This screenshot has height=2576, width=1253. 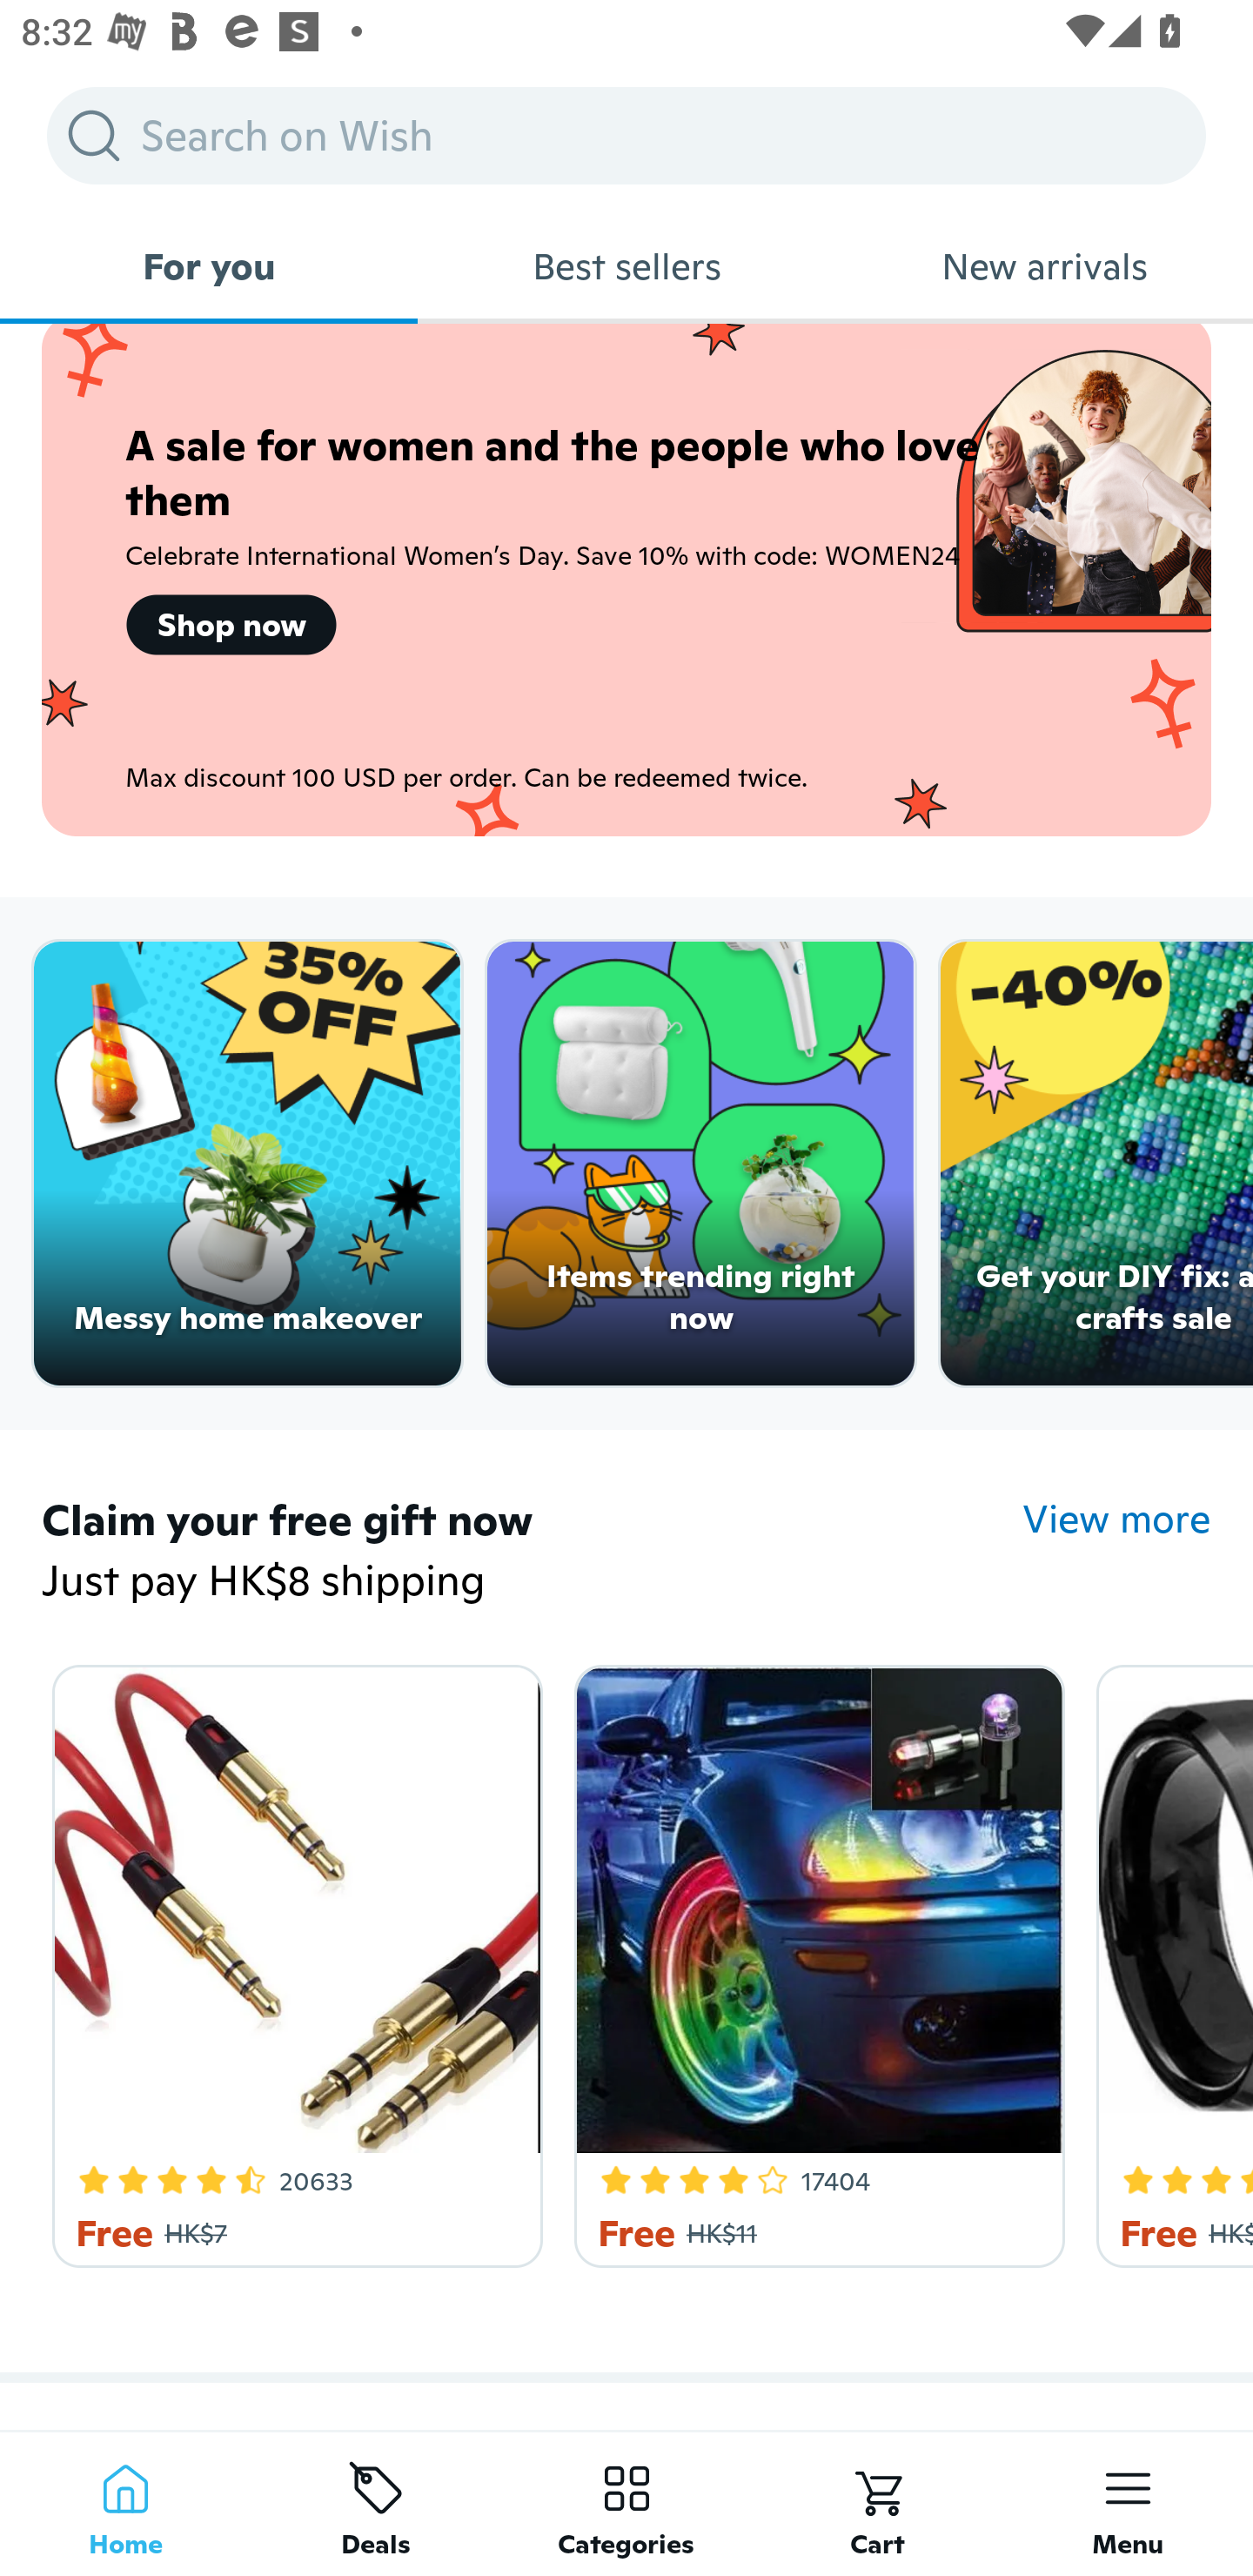 What do you see at coordinates (1128, 2503) in the screenshot?
I see `Menu` at bounding box center [1128, 2503].